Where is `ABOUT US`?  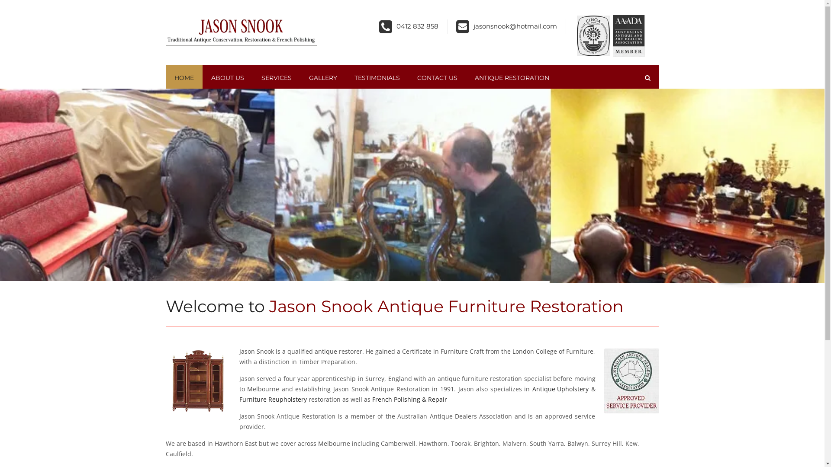
ABOUT US is located at coordinates (228, 78).